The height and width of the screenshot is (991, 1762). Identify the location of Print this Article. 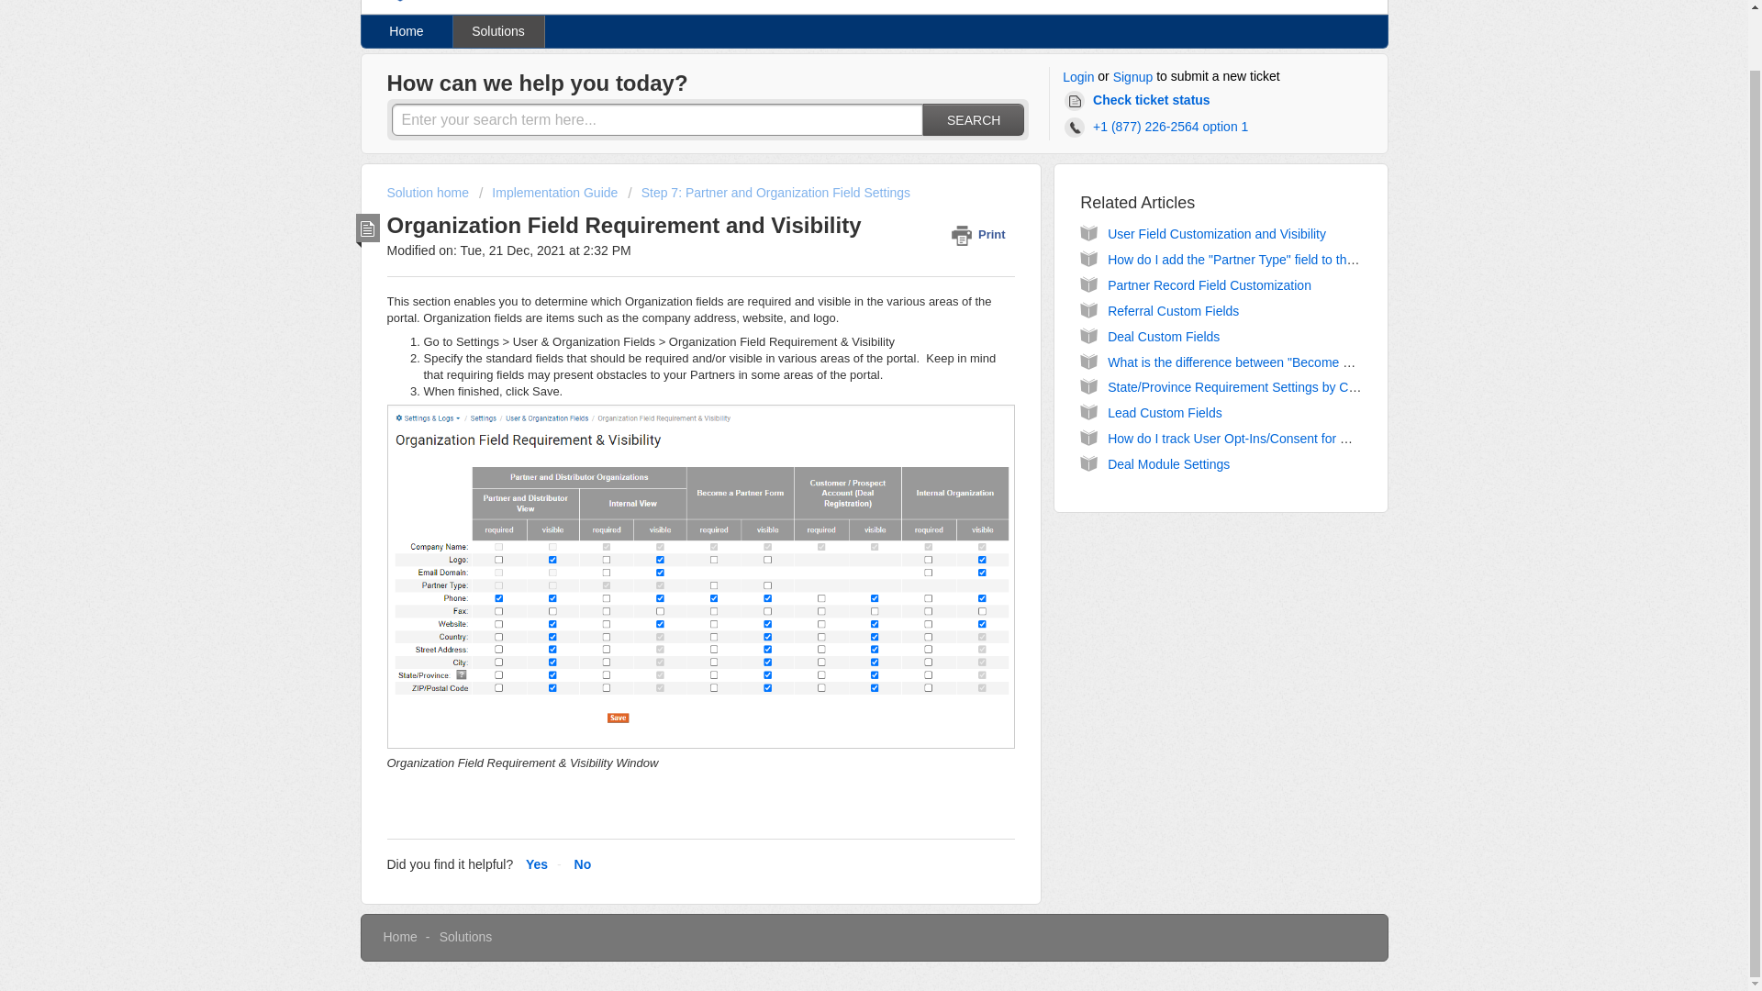
(982, 234).